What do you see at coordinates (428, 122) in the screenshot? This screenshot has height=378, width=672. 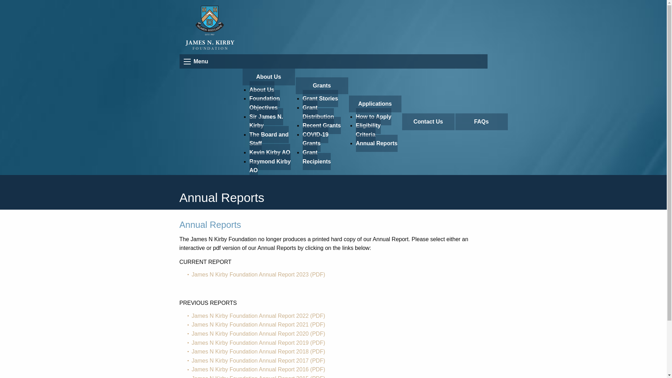 I see `Contact Us` at bounding box center [428, 122].